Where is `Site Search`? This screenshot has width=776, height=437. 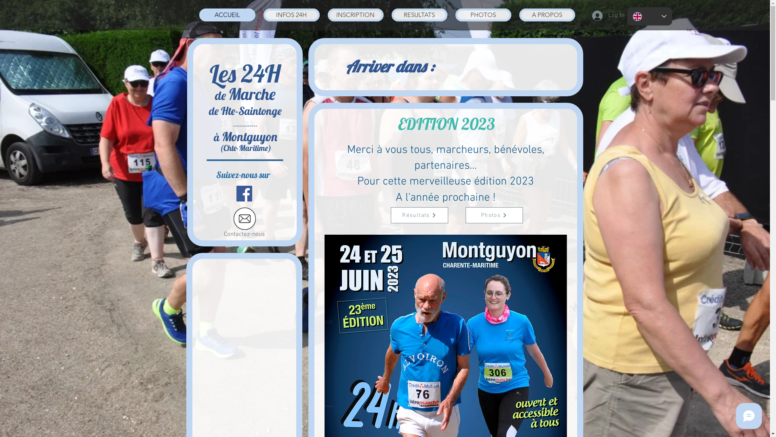 Site Search is located at coordinates (247, 54).